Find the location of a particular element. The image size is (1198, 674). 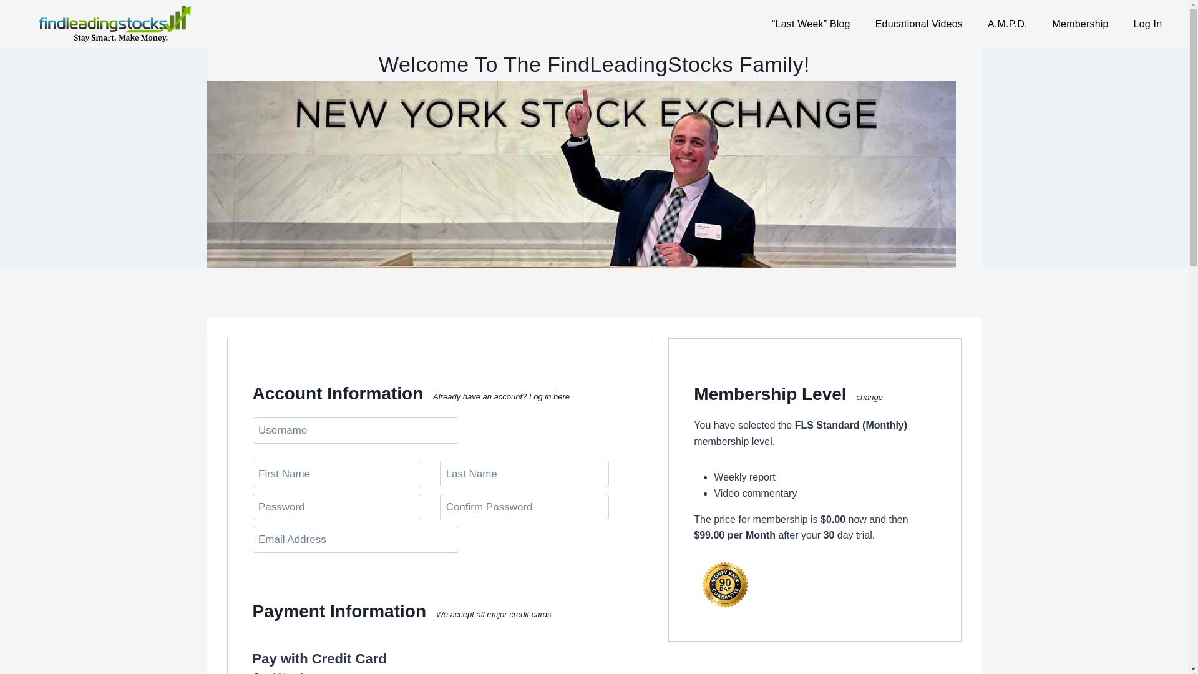

A.M.P.D. is located at coordinates (1007, 24).